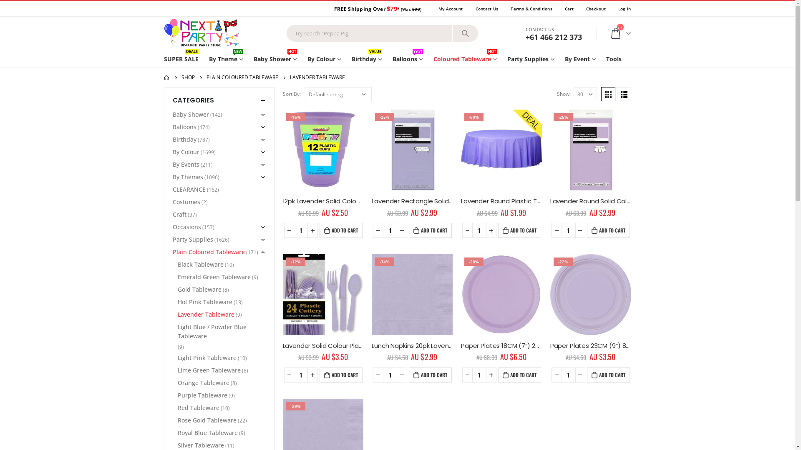 Image resolution: width=801 pixels, height=450 pixels. I want to click on -, so click(378, 230).